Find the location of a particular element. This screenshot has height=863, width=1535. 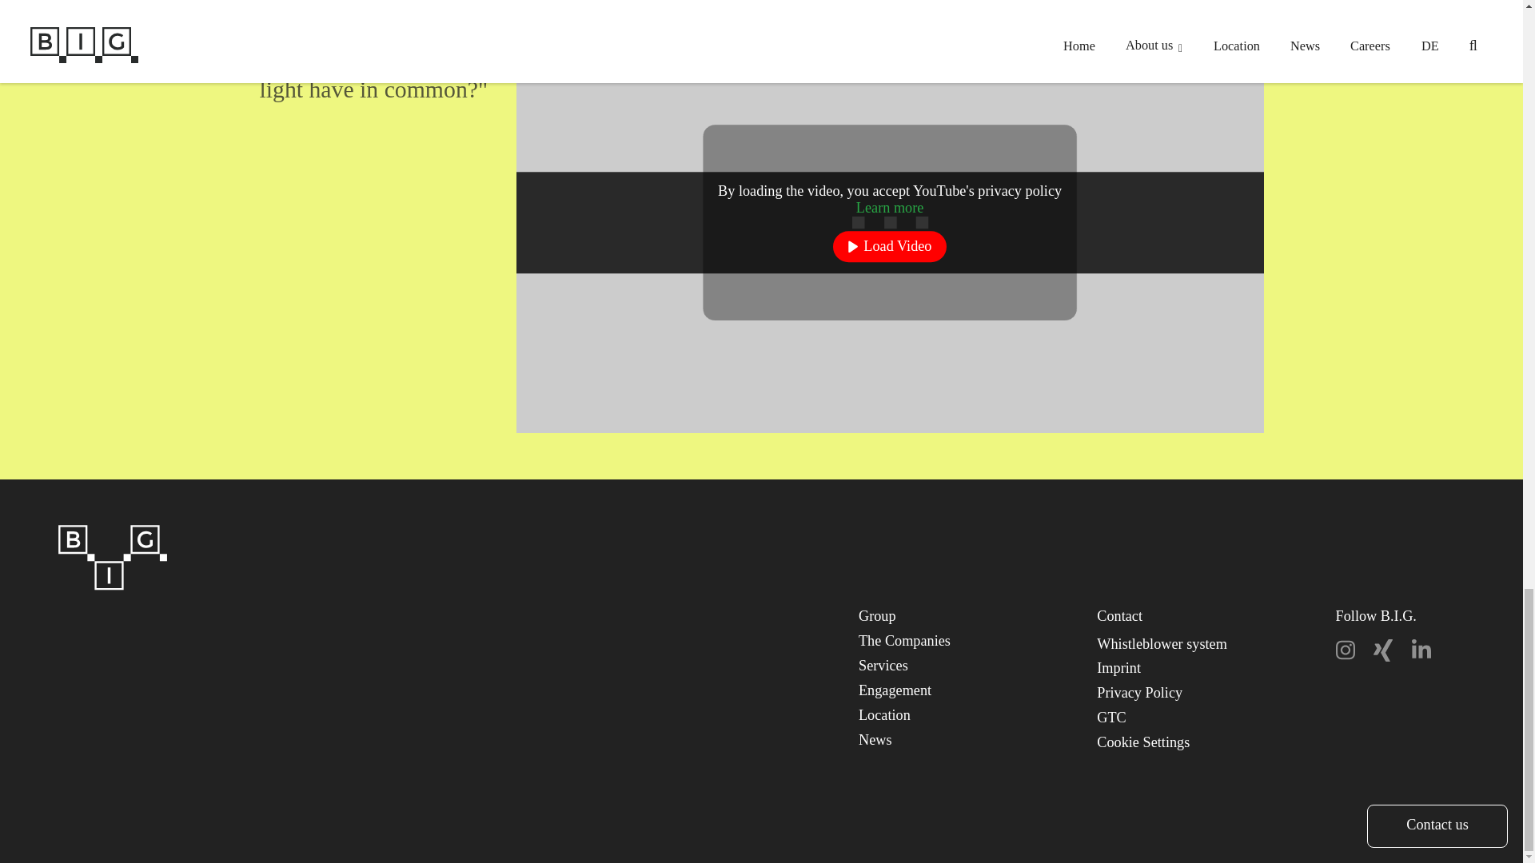

News is located at coordinates (875, 740).